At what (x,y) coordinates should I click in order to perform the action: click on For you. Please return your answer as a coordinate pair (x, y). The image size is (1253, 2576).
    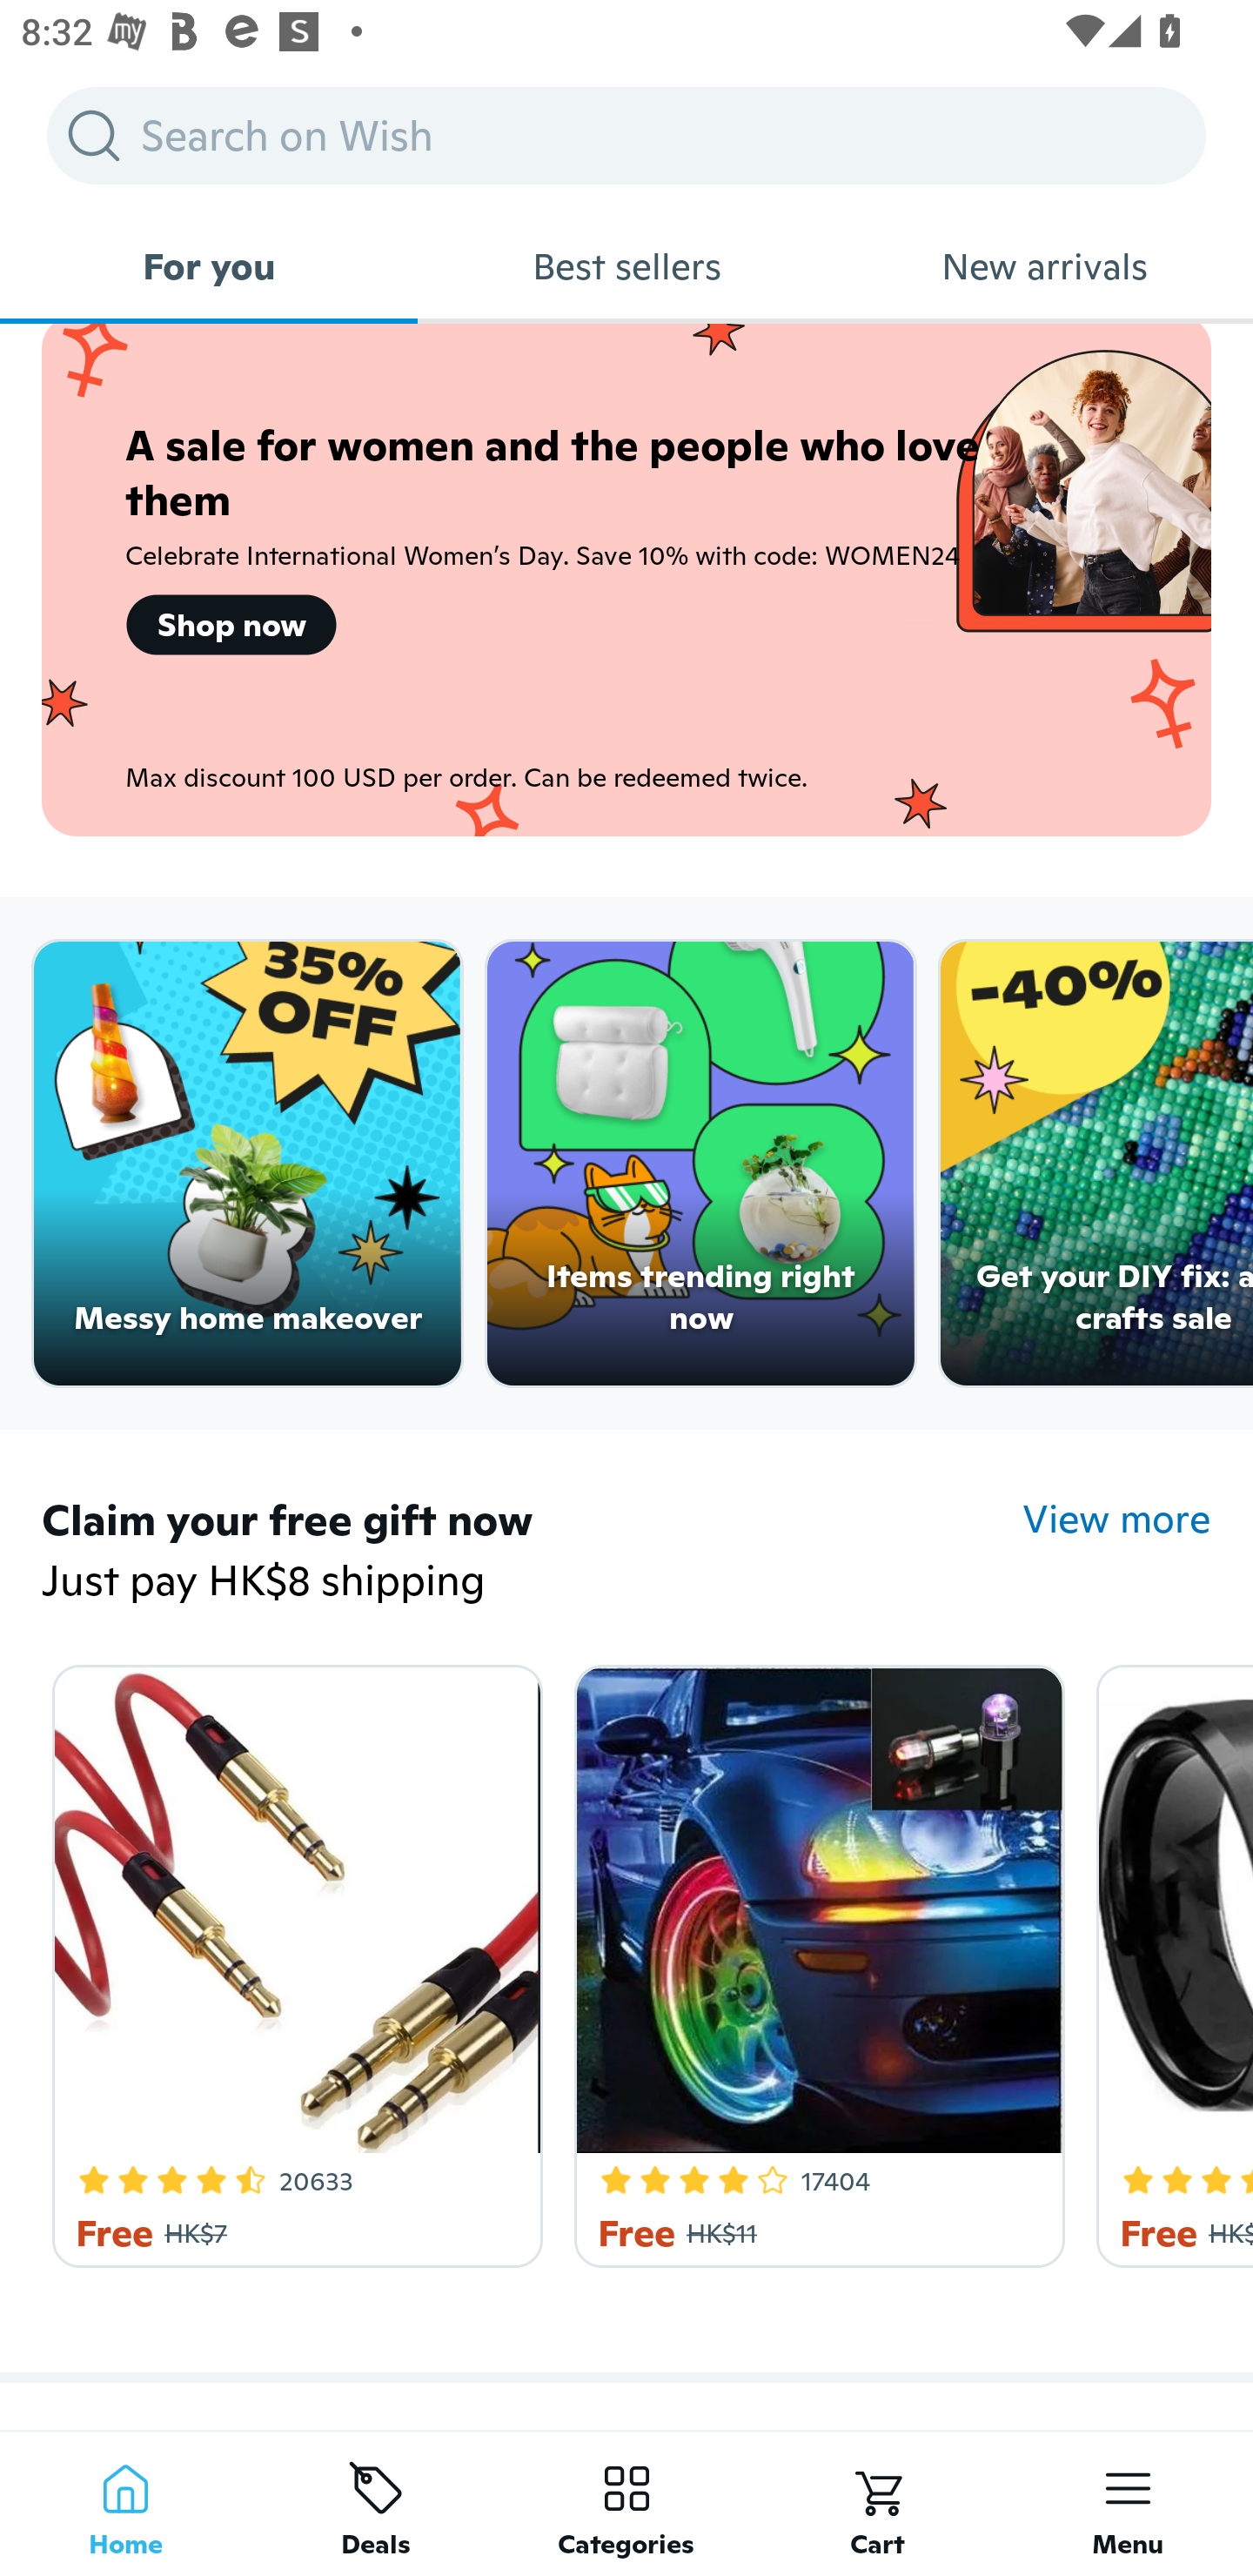
    Looking at the image, I should click on (209, 266).